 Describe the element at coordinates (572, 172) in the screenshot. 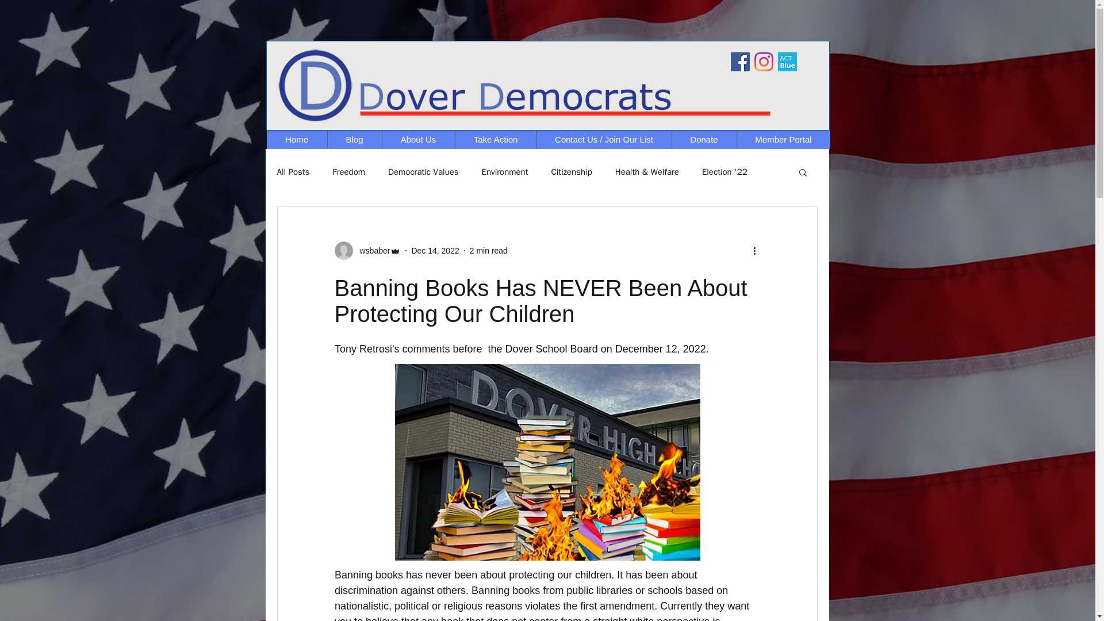

I see `Citizenship` at that location.